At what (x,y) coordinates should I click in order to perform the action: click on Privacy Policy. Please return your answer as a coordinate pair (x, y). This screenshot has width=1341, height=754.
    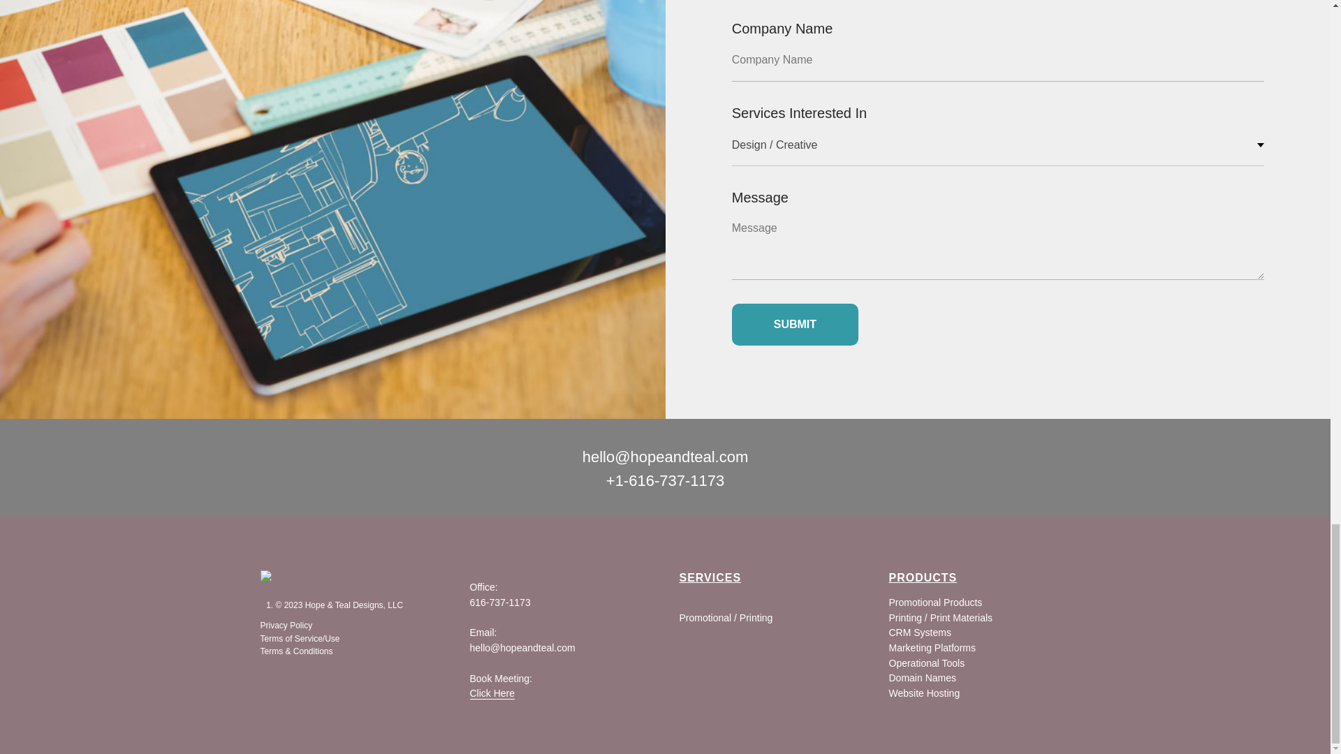
    Looking at the image, I should click on (286, 625).